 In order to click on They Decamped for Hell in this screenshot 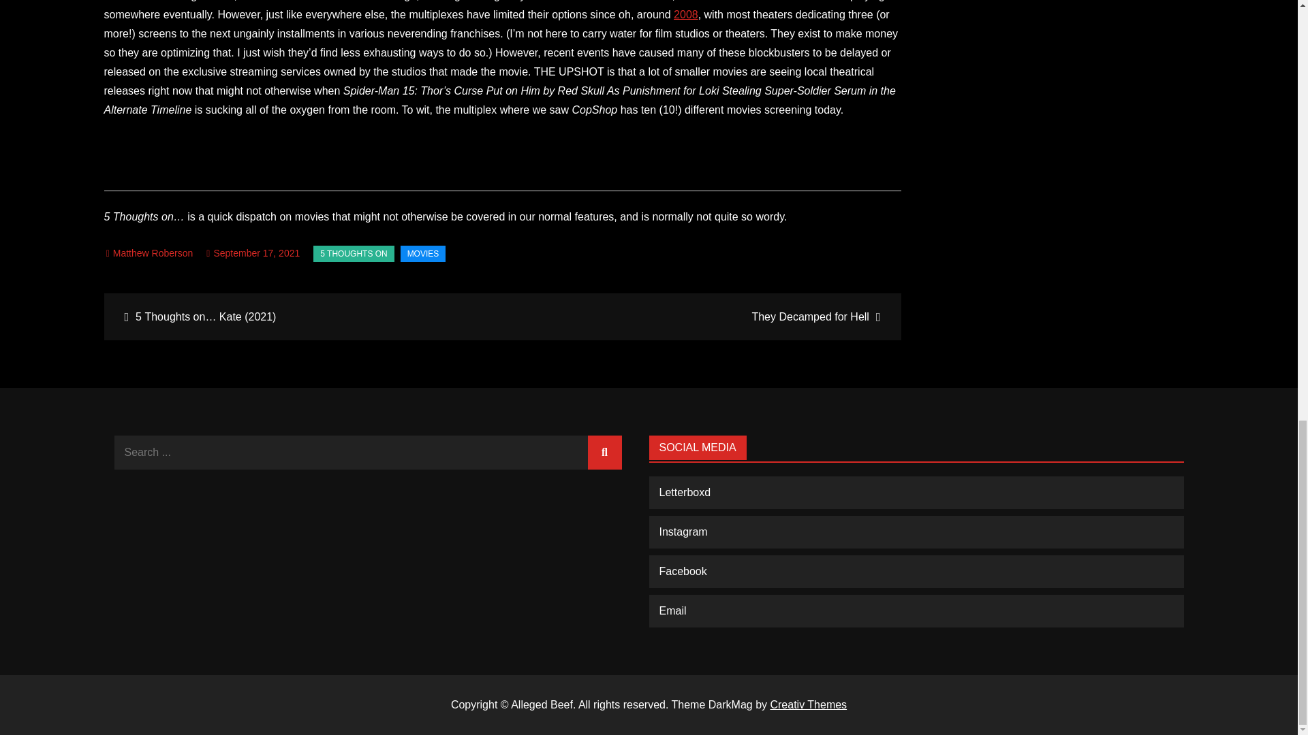, I will do `click(700, 316)`.